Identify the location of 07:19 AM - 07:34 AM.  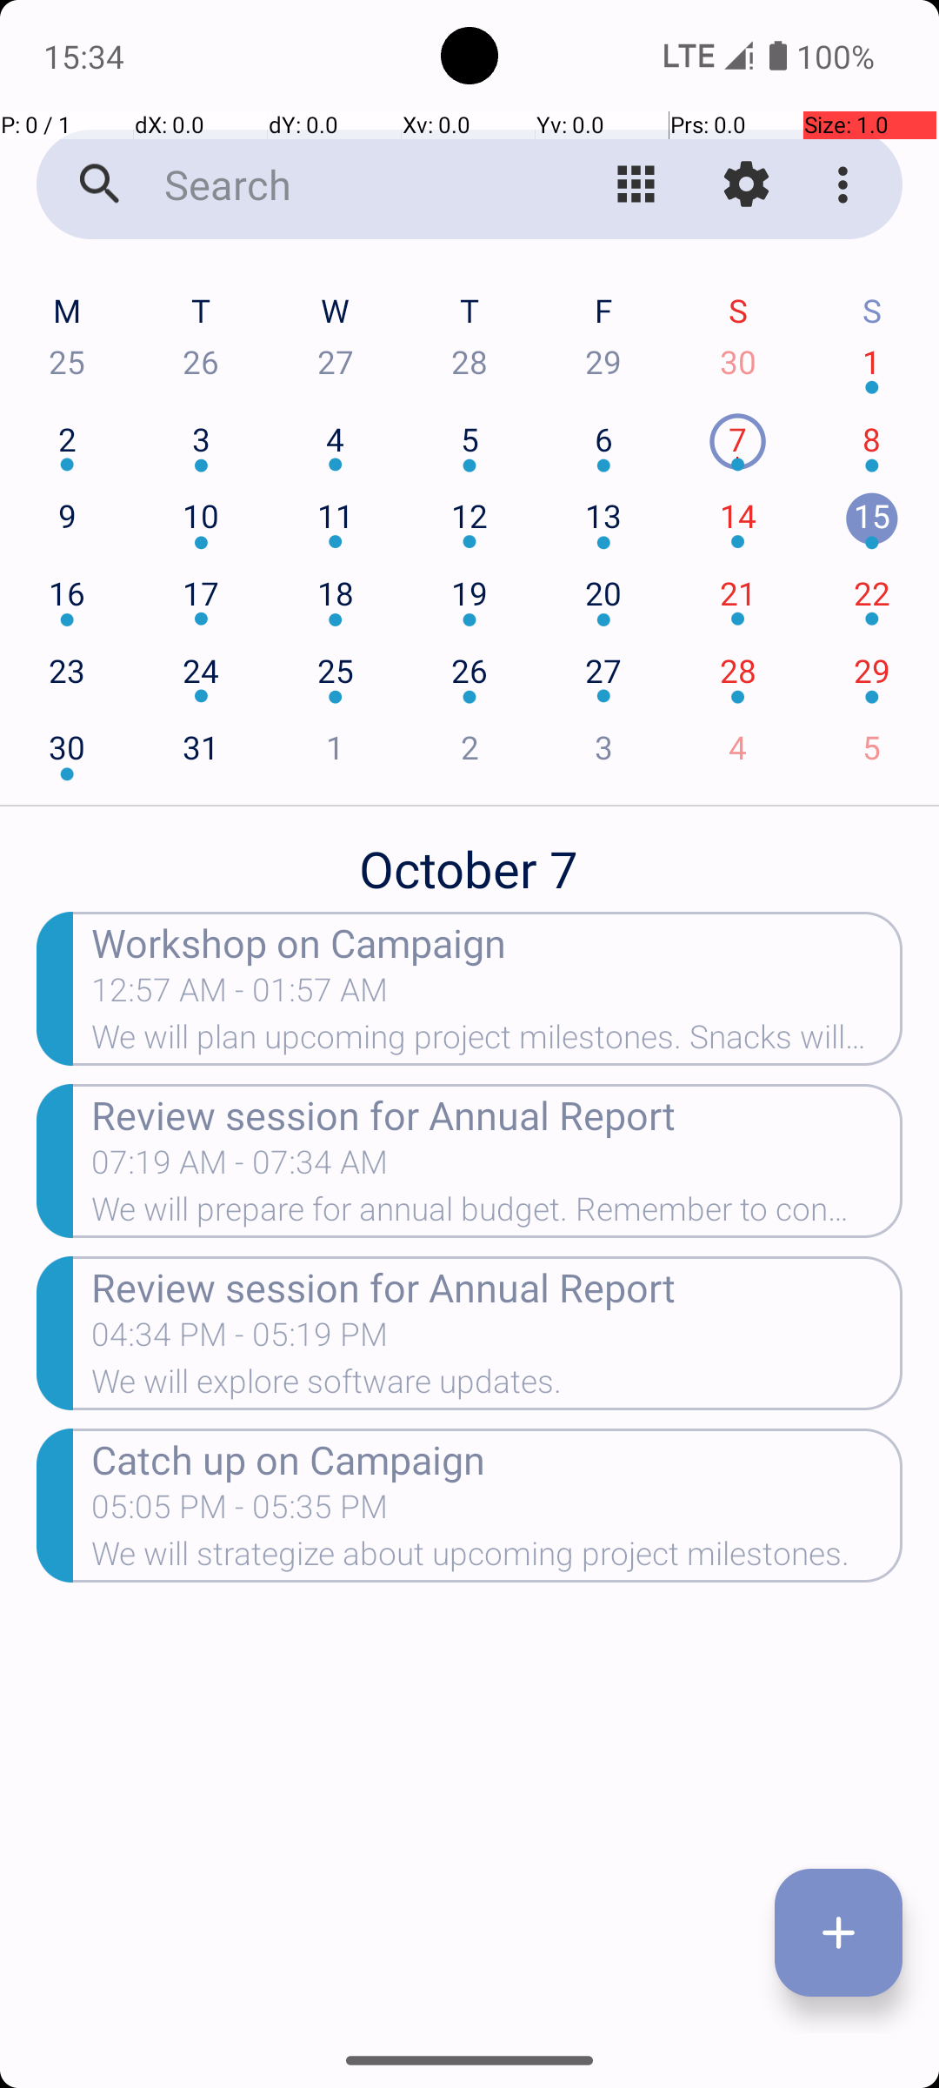
(240, 1168).